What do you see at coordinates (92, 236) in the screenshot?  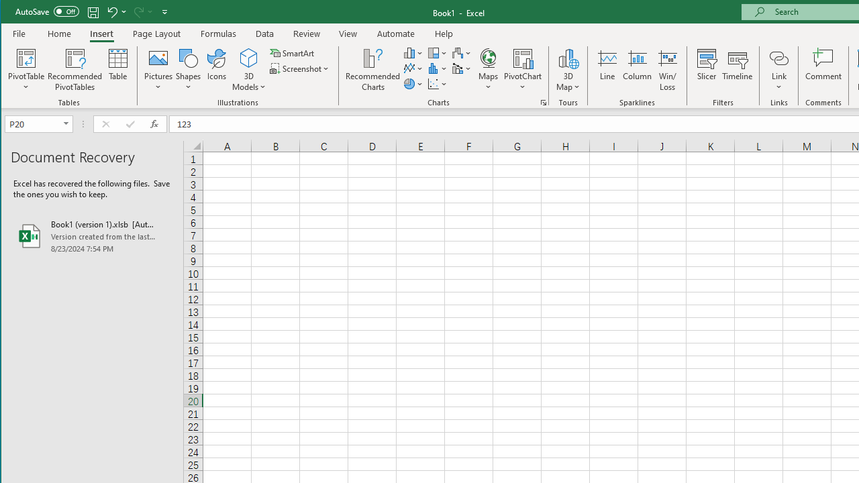 I see `Book1 (version 1).xlsb  [AutoRecovered]` at bounding box center [92, 236].